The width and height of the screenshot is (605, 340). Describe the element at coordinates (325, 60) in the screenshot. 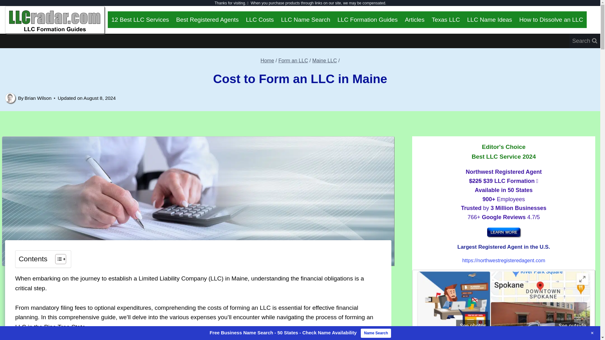

I see `Maine LLC` at that location.